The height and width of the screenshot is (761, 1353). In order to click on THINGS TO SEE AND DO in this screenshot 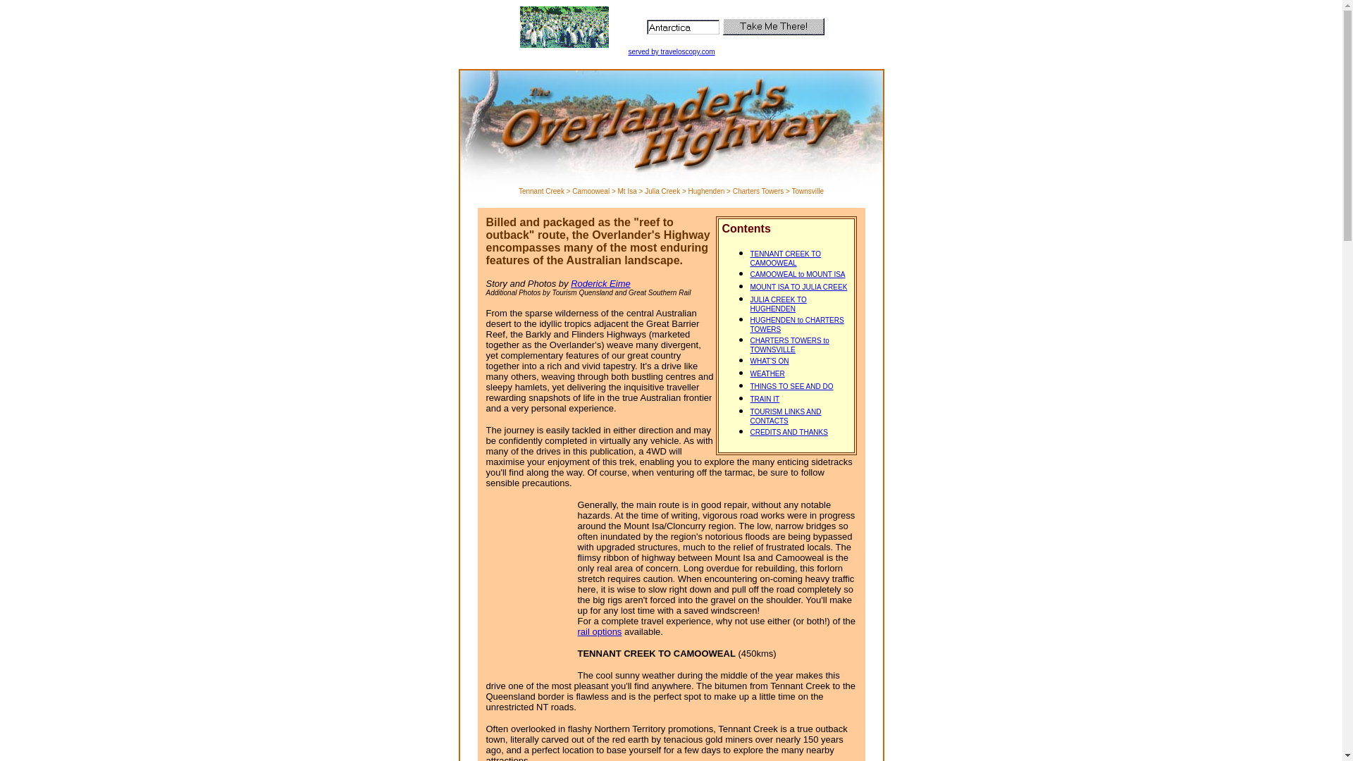, I will do `click(791, 386)`.